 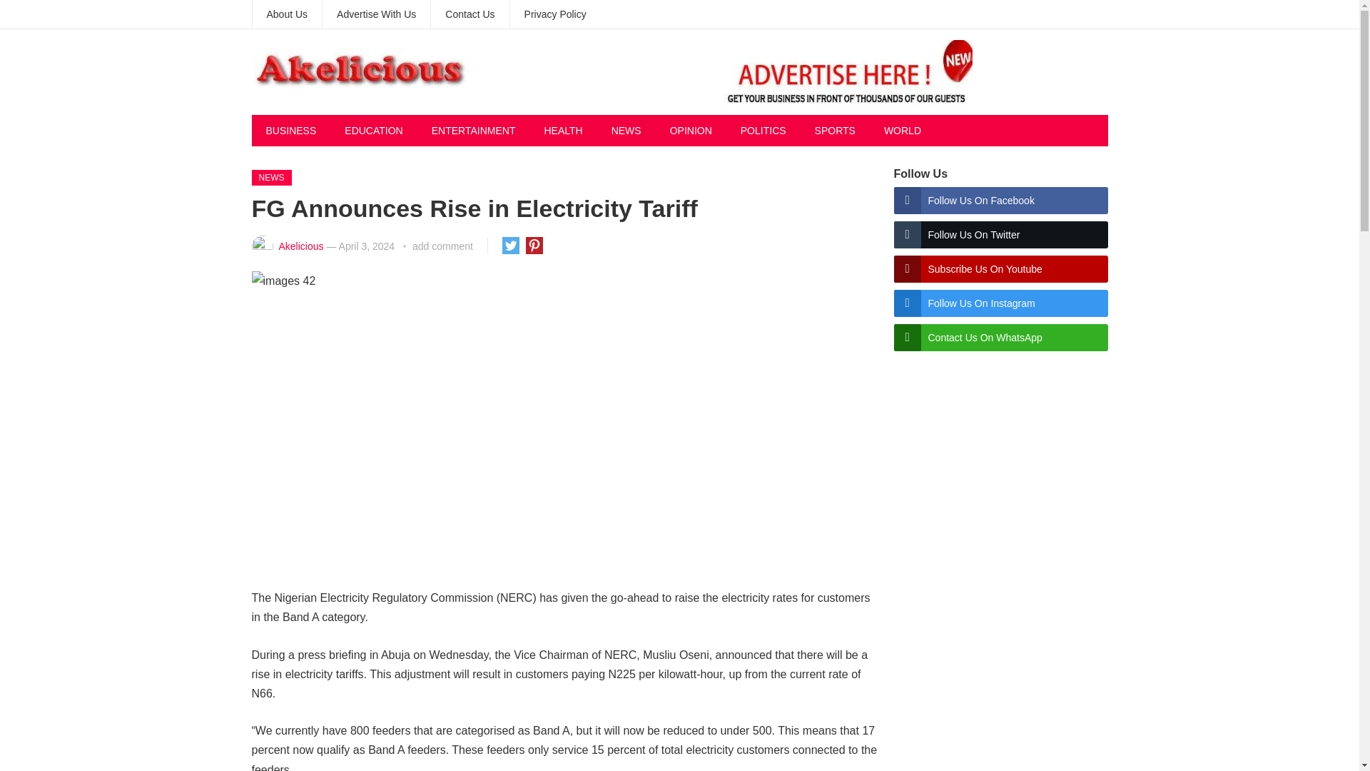 What do you see at coordinates (270, 177) in the screenshot?
I see `NEWS` at bounding box center [270, 177].